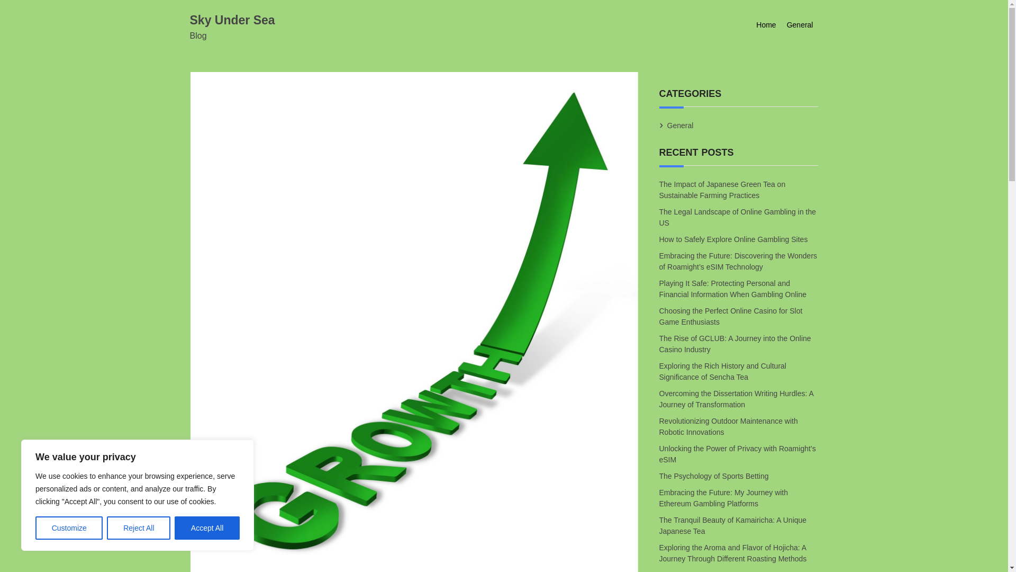 The width and height of the screenshot is (1016, 572). What do you see at coordinates (232, 20) in the screenshot?
I see `Sky Under Sea` at bounding box center [232, 20].